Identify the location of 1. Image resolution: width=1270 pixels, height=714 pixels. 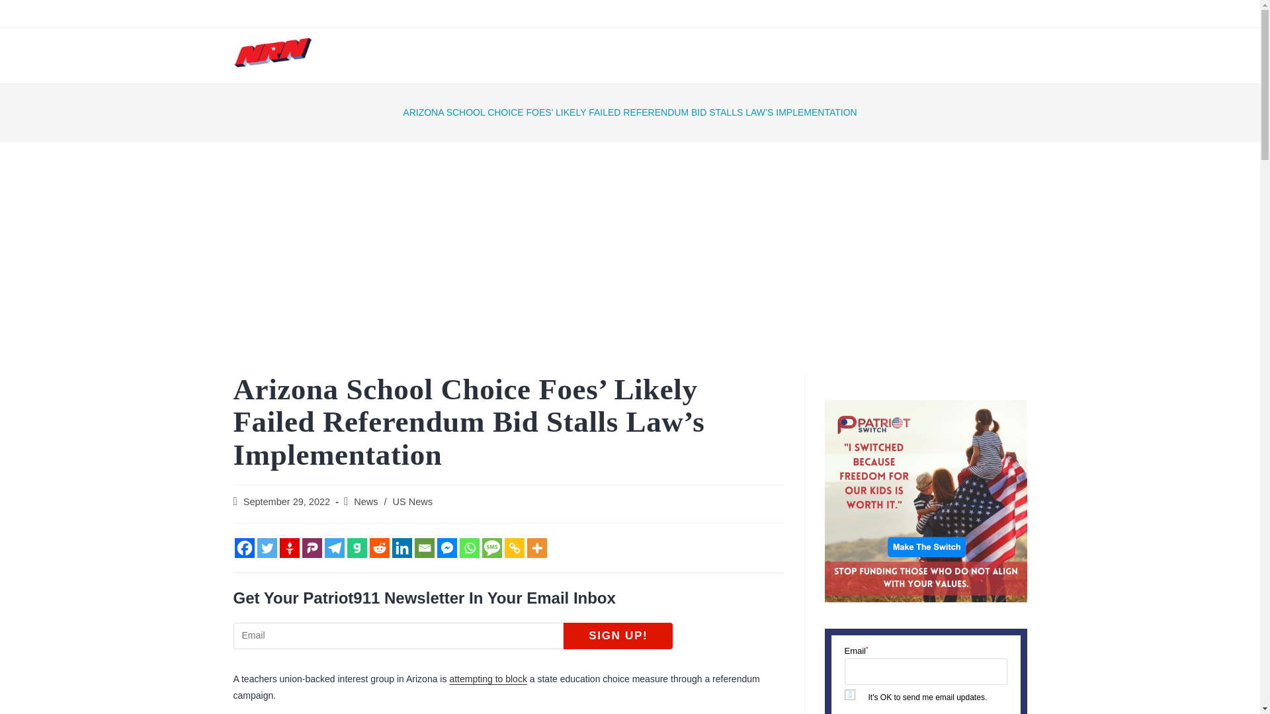
(849, 695).